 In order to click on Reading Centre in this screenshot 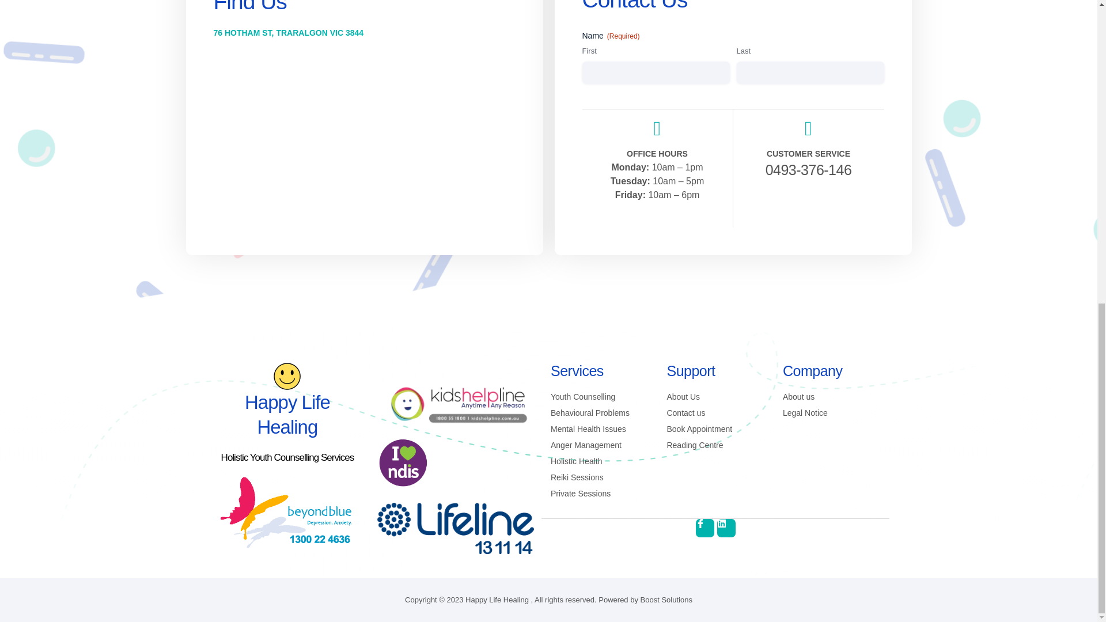, I will do `click(715, 445)`.